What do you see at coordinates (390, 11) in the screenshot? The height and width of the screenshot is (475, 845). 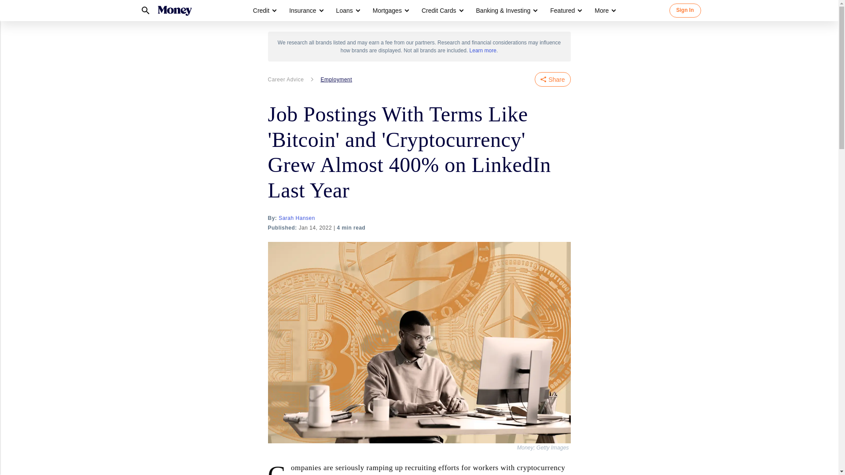 I see `Mortgages` at bounding box center [390, 11].